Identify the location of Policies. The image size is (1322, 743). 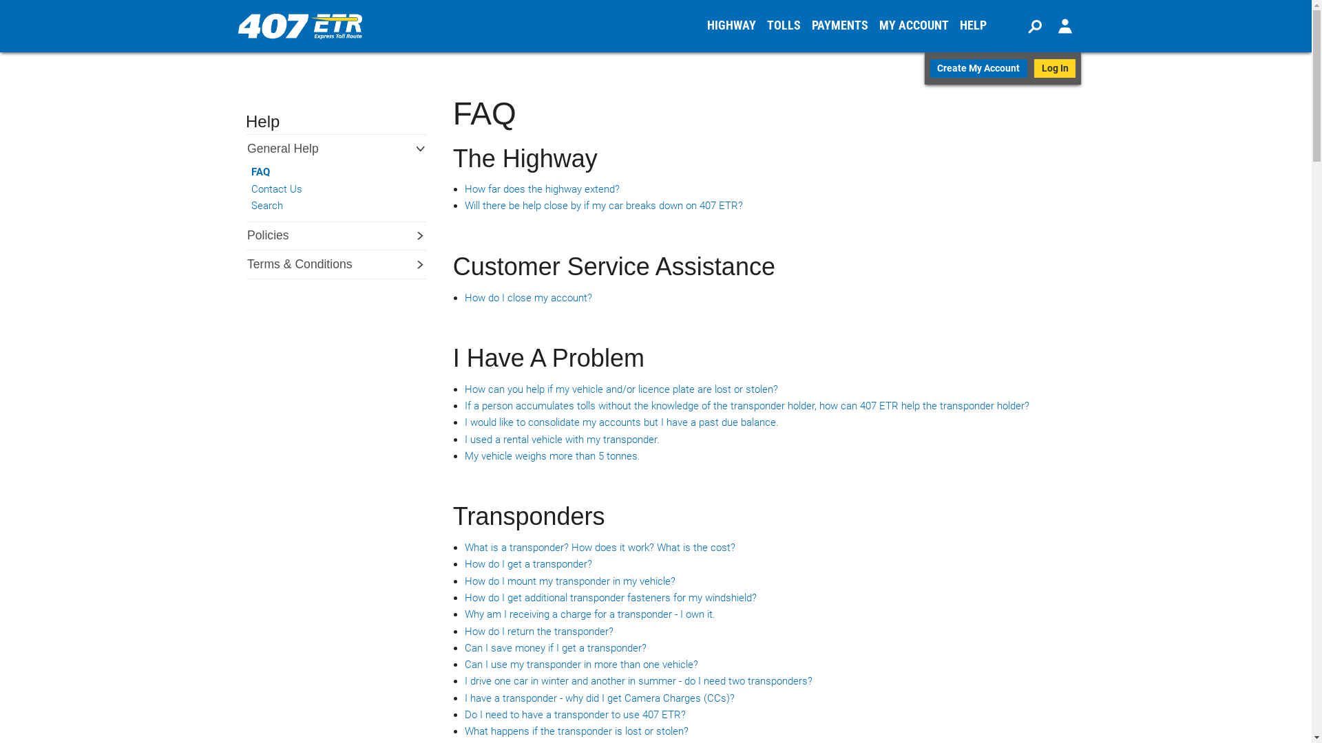
(275, 235).